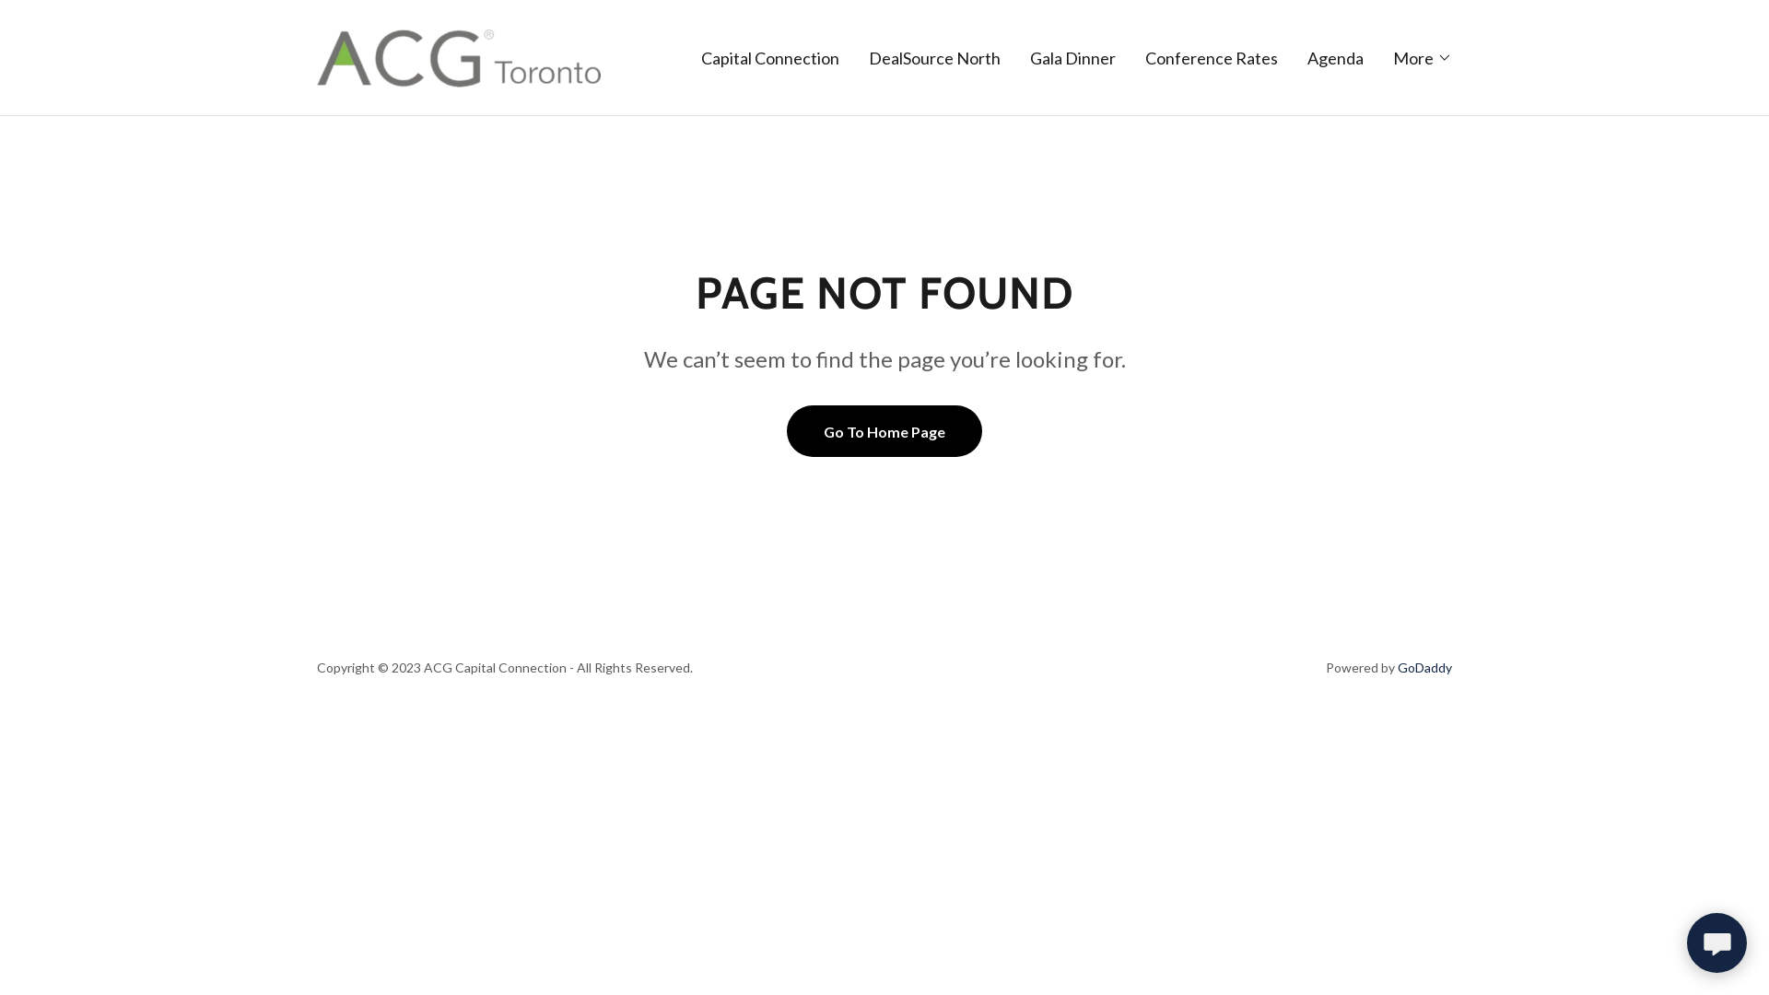  What do you see at coordinates (1423, 57) in the screenshot?
I see `More` at bounding box center [1423, 57].